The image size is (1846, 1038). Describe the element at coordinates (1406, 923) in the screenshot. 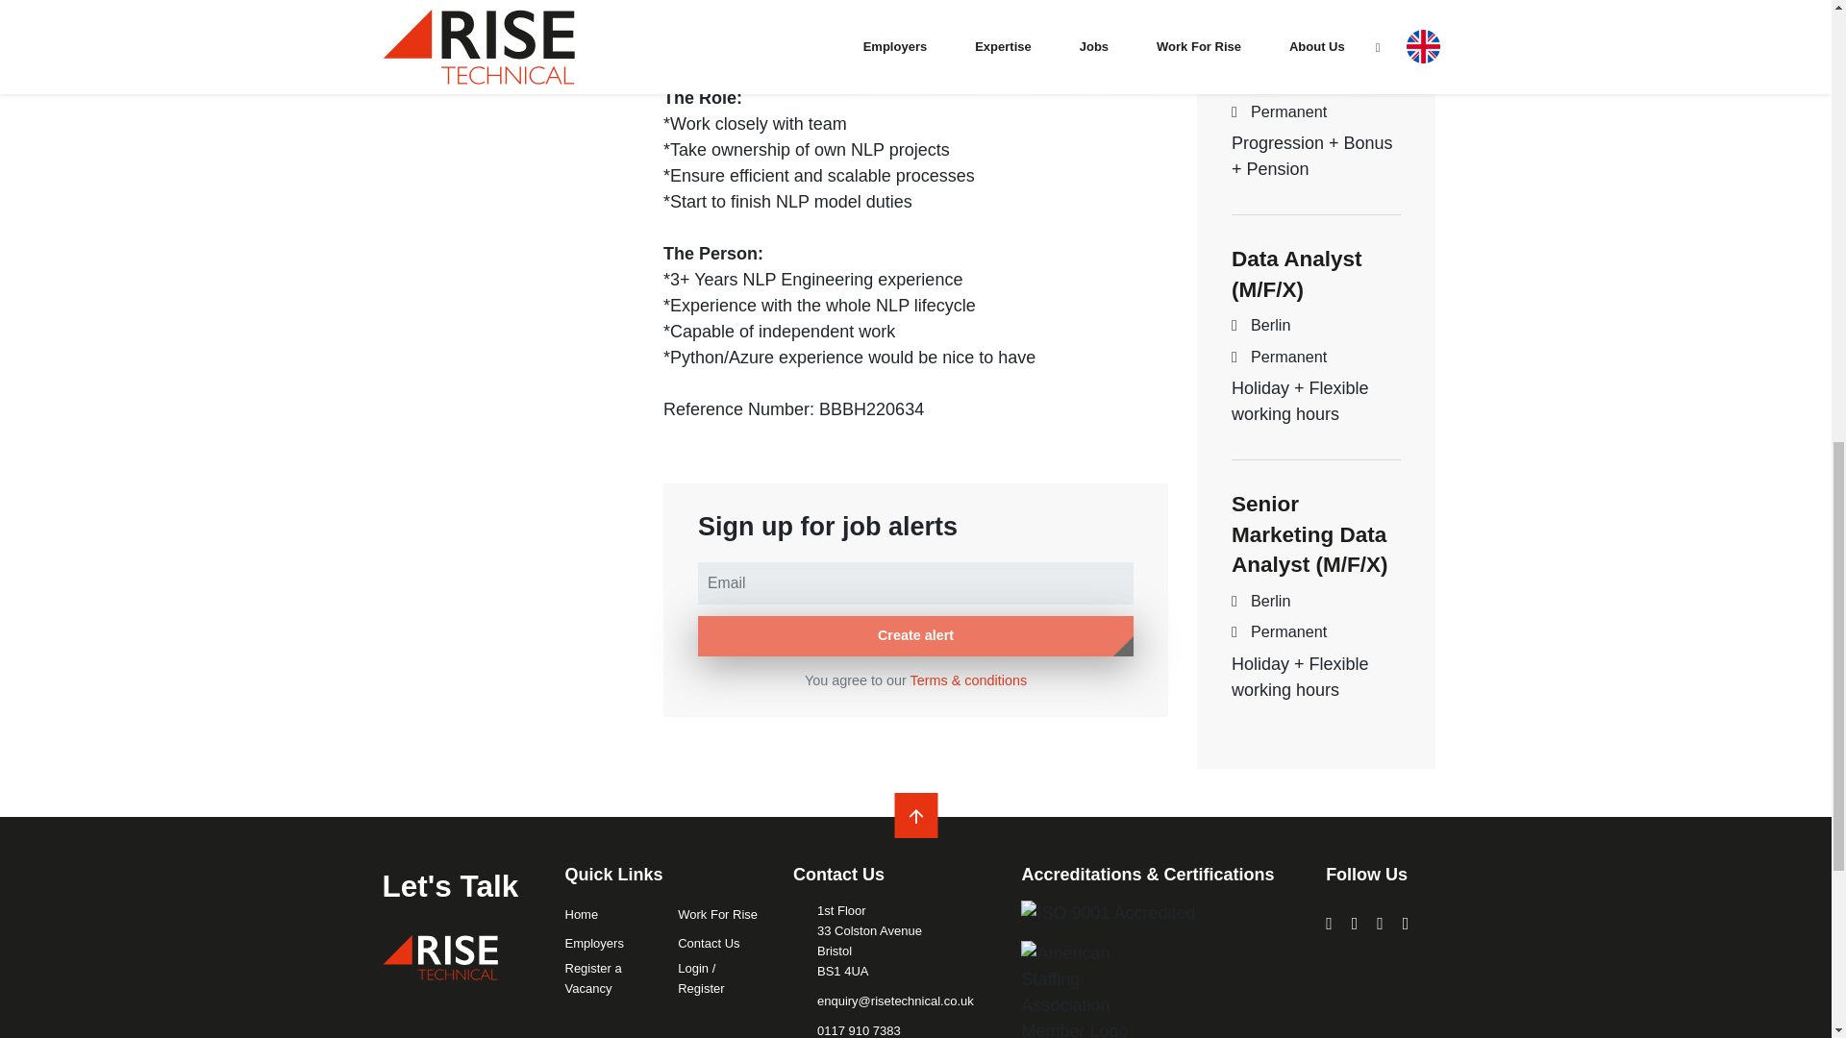

I see `Twitter` at that location.